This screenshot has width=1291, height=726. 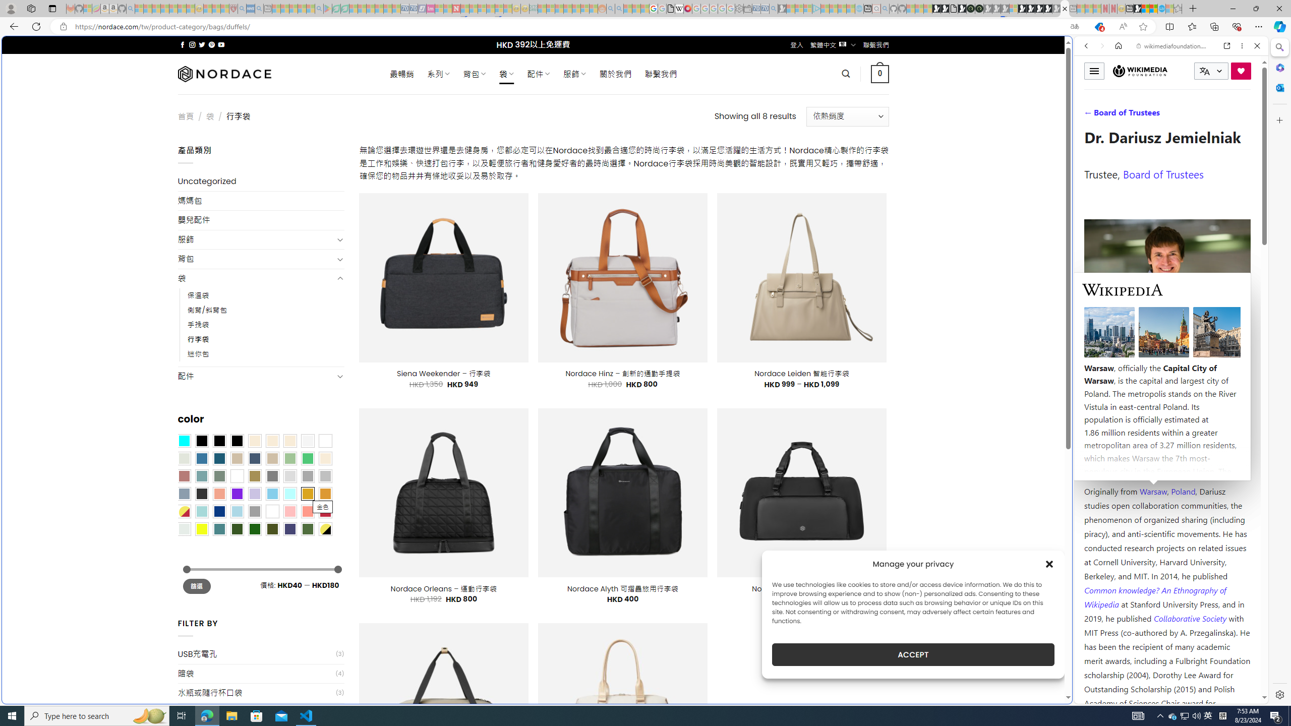 What do you see at coordinates (302, 9) in the screenshot?
I see `Pets - MSN - Sleeping` at bounding box center [302, 9].